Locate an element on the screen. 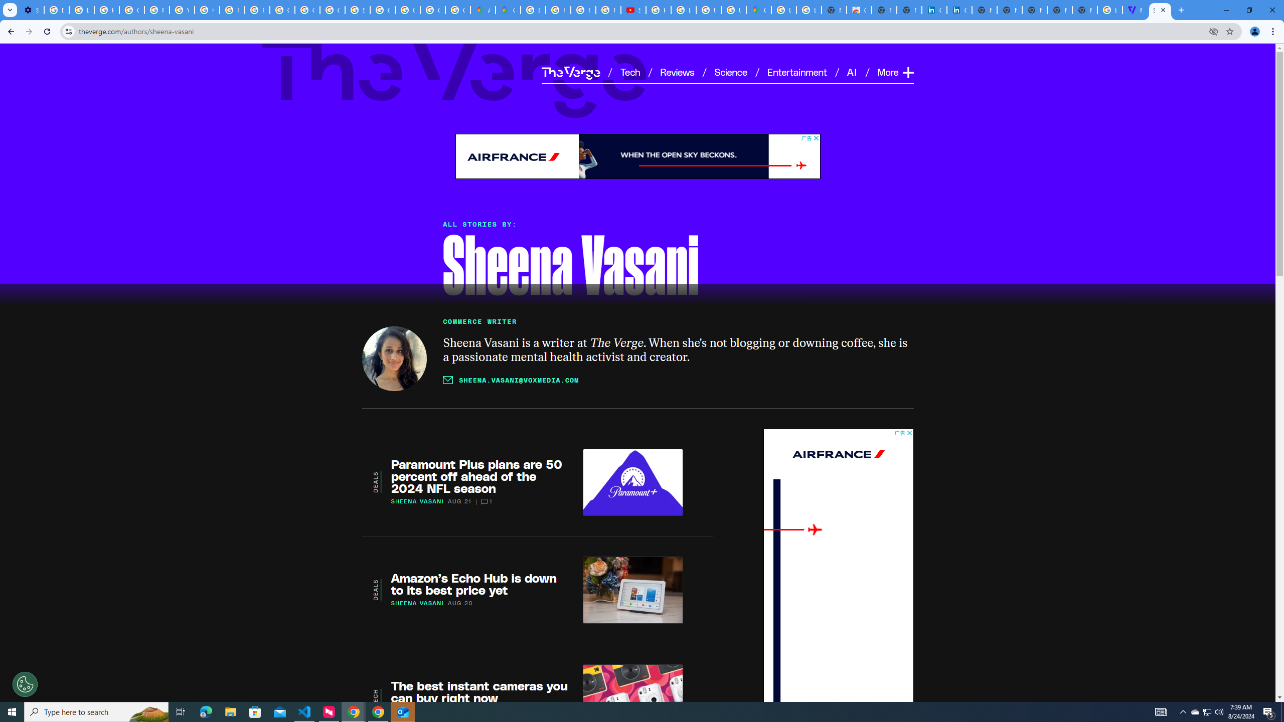 The image size is (1284, 722). DEALS is located at coordinates (375, 590).